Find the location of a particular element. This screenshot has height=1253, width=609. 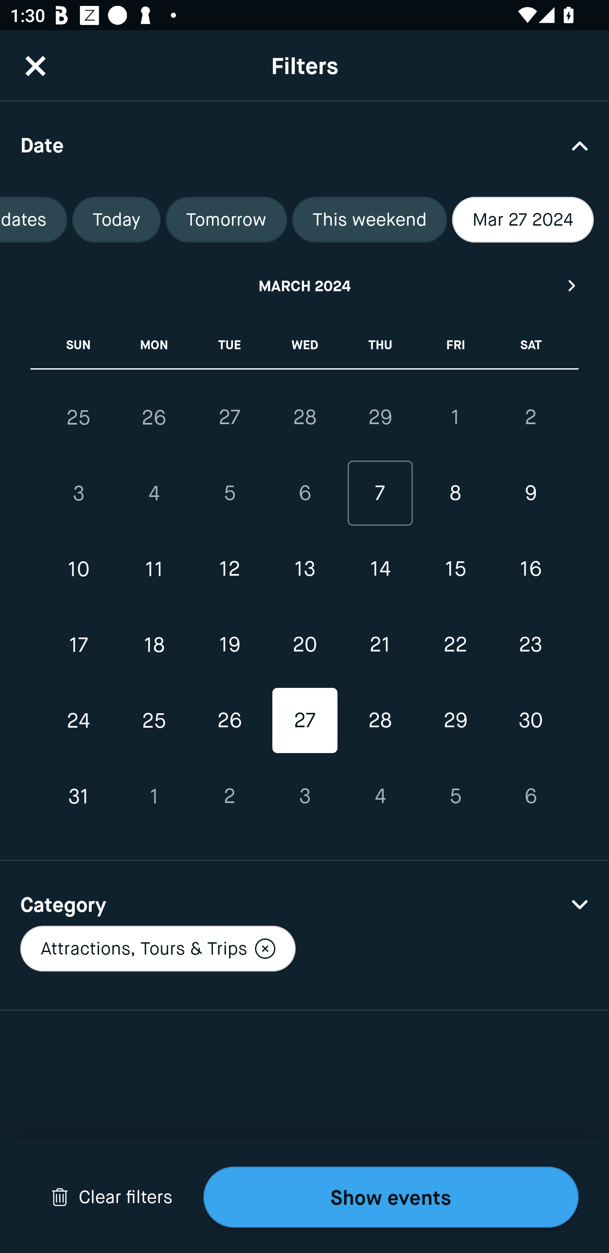

Date Drop Down Arrow is located at coordinates (304, 145).